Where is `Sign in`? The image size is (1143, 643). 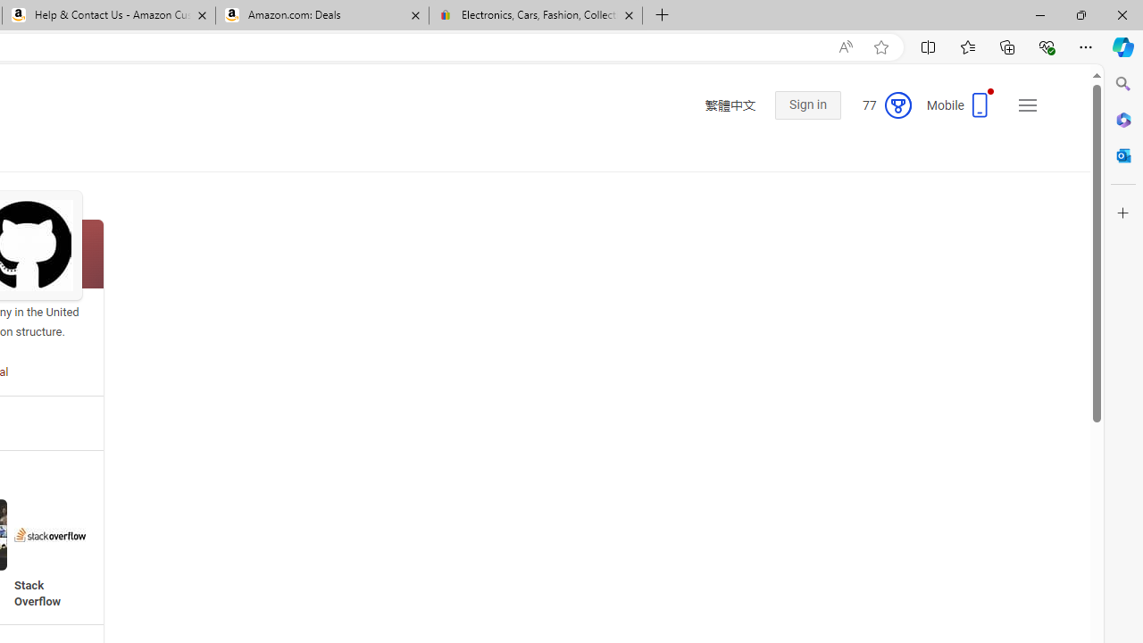
Sign in is located at coordinates (807, 106).